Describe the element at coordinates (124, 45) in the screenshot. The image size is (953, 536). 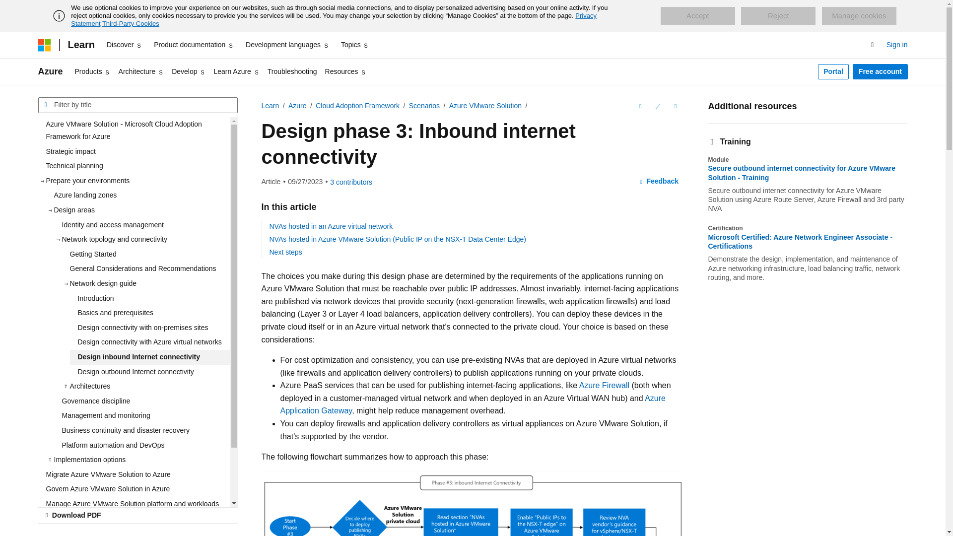
I see `Discover` at that location.